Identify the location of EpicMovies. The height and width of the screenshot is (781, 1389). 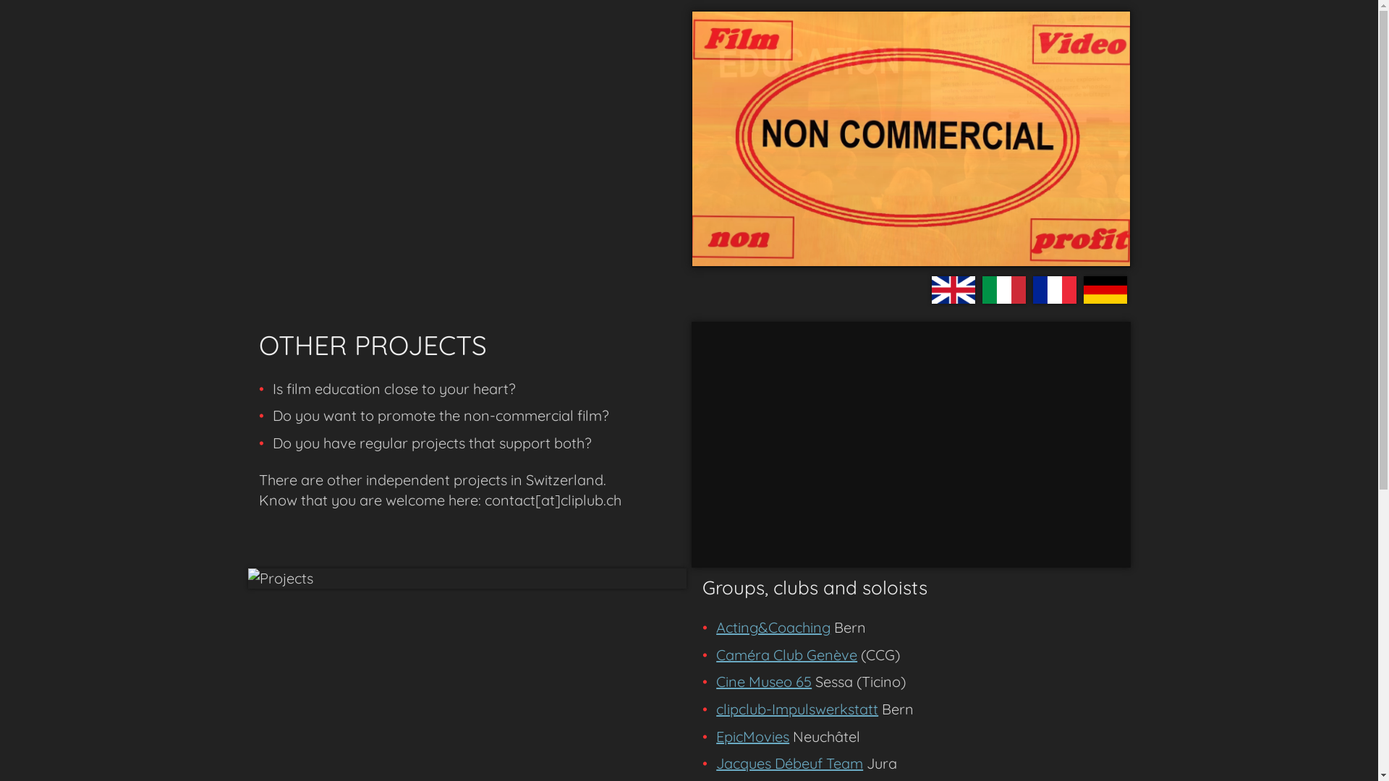
(752, 736).